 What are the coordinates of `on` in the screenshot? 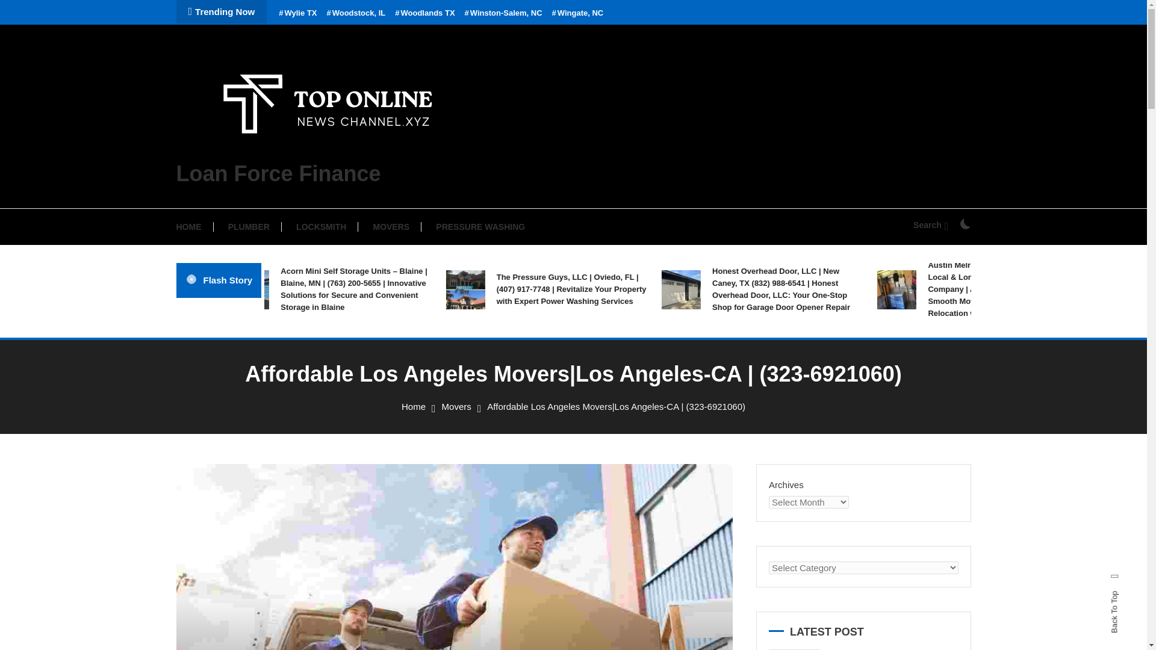 It's located at (965, 224).